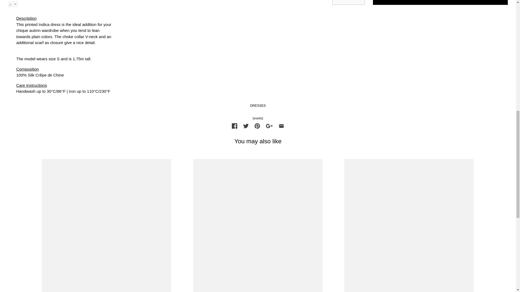  I want to click on Pinterest, so click(257, 126).